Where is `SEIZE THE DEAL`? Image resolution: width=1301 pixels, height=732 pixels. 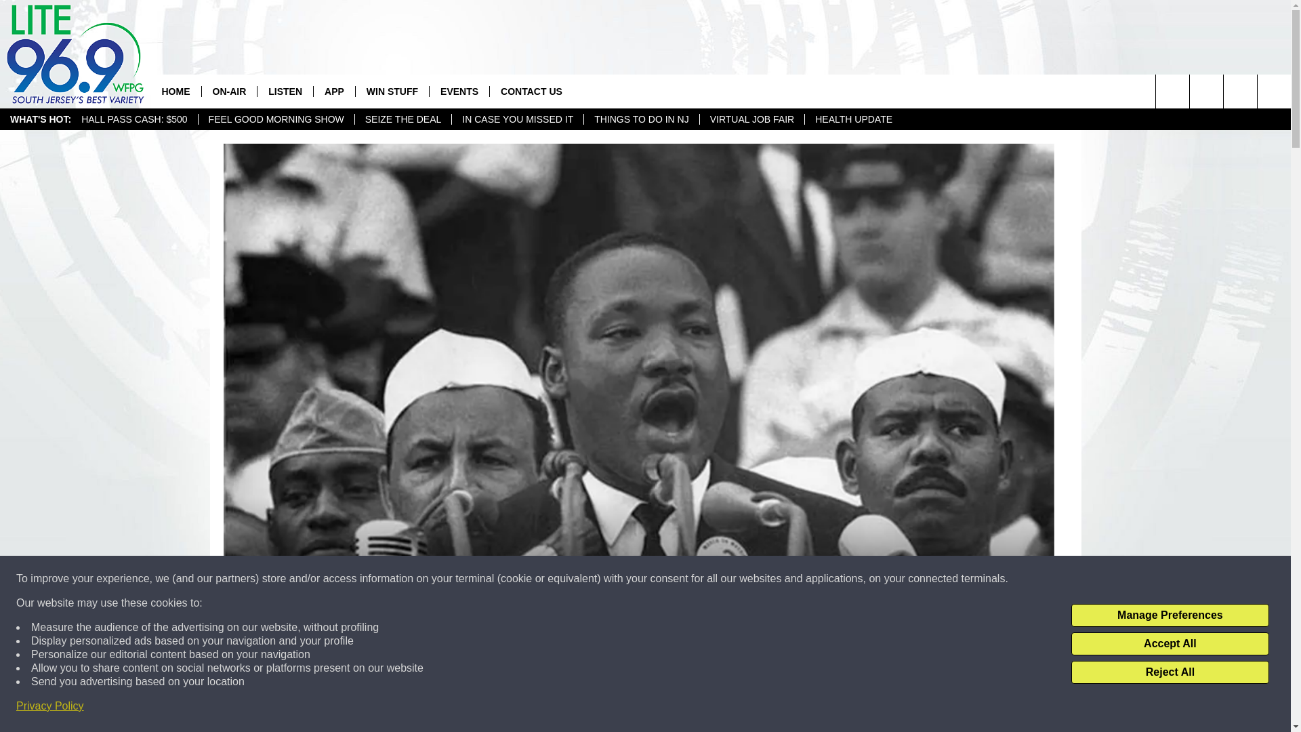 SEIZE THE DEAL is located at coordinates (402, 119).